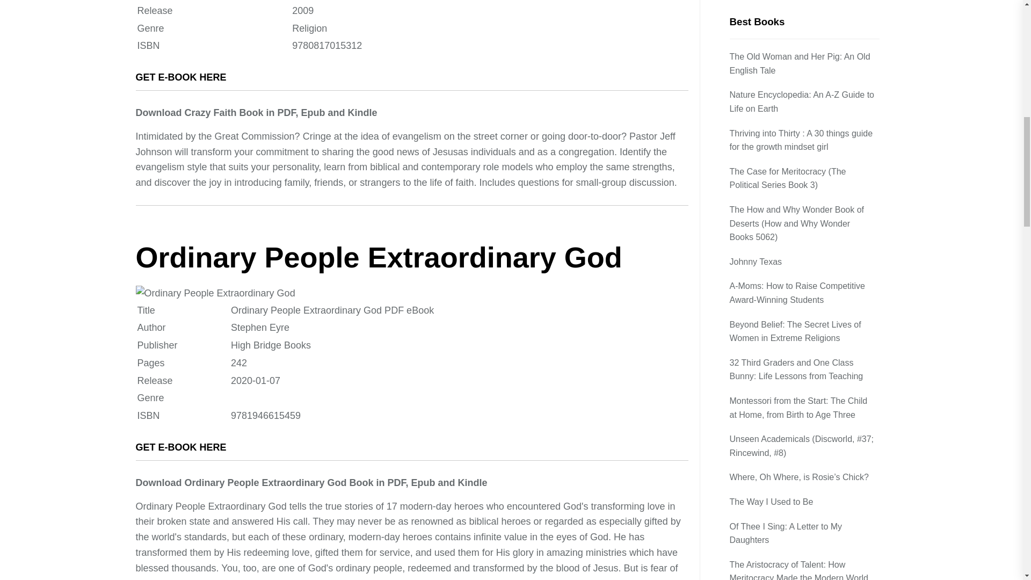 The image size is (1031, 580). I want to click on GET E-BOOK HERE, so click(180, 447).